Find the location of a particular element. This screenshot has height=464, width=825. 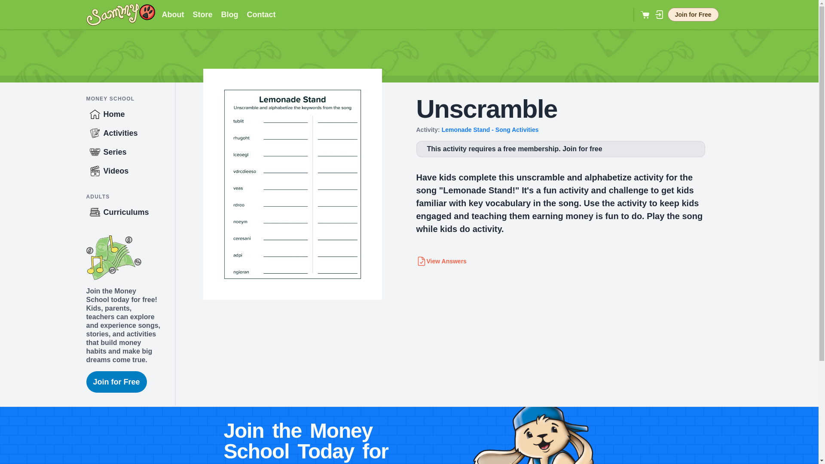

Curriculums is located at coordinates (130, 212).